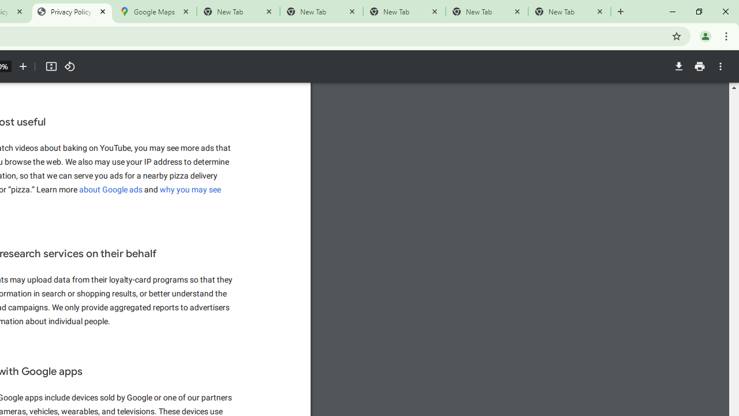 This screenshot has height=416, width=739. I want to click on Rotate counterclockwise, so click(69, 66).